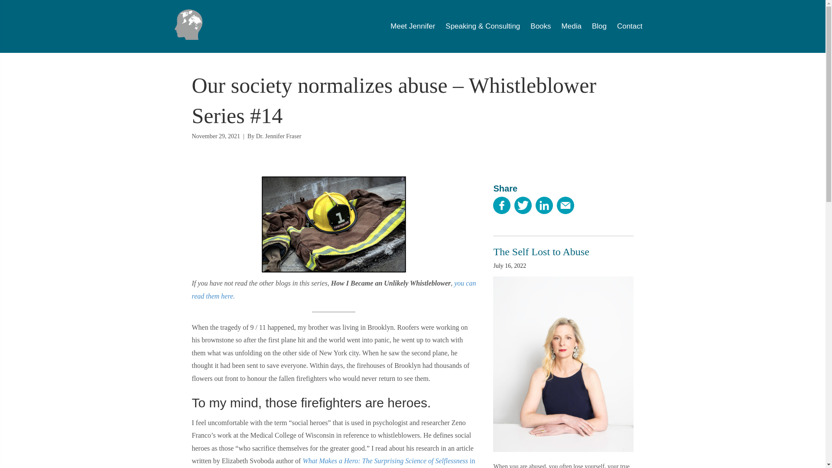  I want to click on Books, so click(541, 26).